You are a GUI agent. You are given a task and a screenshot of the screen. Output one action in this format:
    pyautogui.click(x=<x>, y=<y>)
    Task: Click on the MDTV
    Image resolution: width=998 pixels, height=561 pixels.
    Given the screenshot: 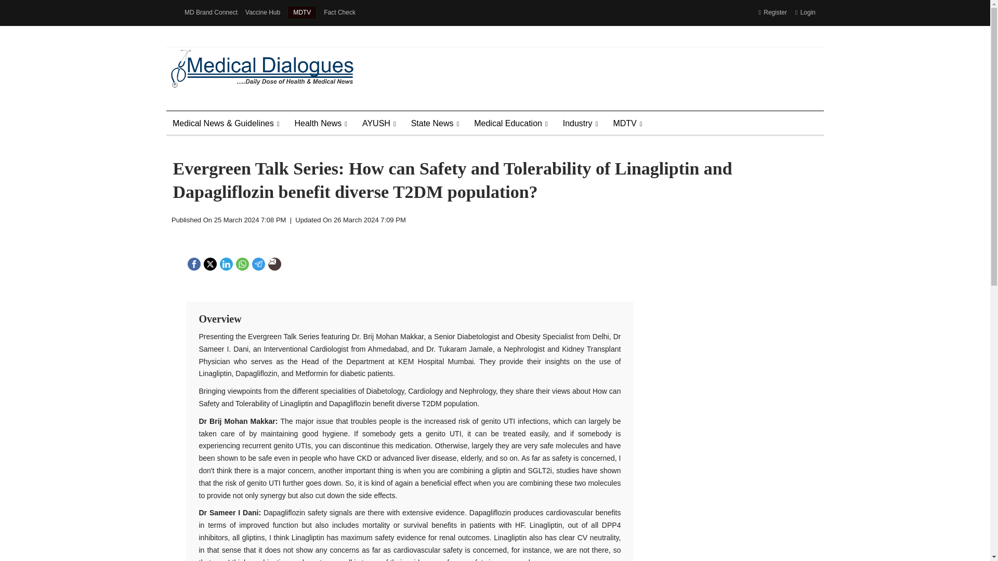 What is the action you would take?
    pyautogui.click(x=302, y=12)
    